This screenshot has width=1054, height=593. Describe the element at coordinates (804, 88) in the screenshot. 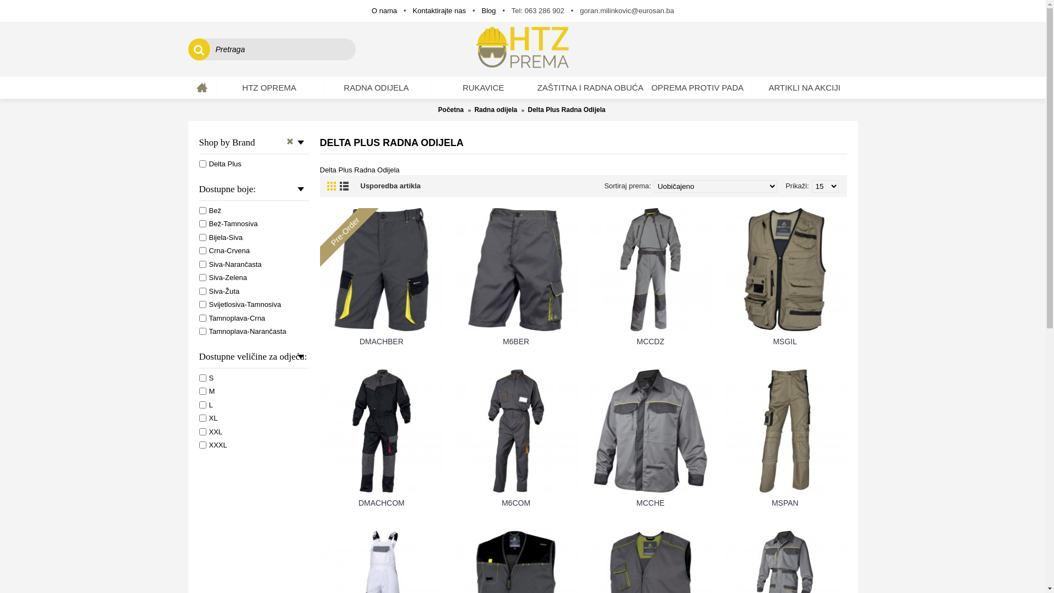

I see `ARTIKLI NA AKCIJI` at that location.